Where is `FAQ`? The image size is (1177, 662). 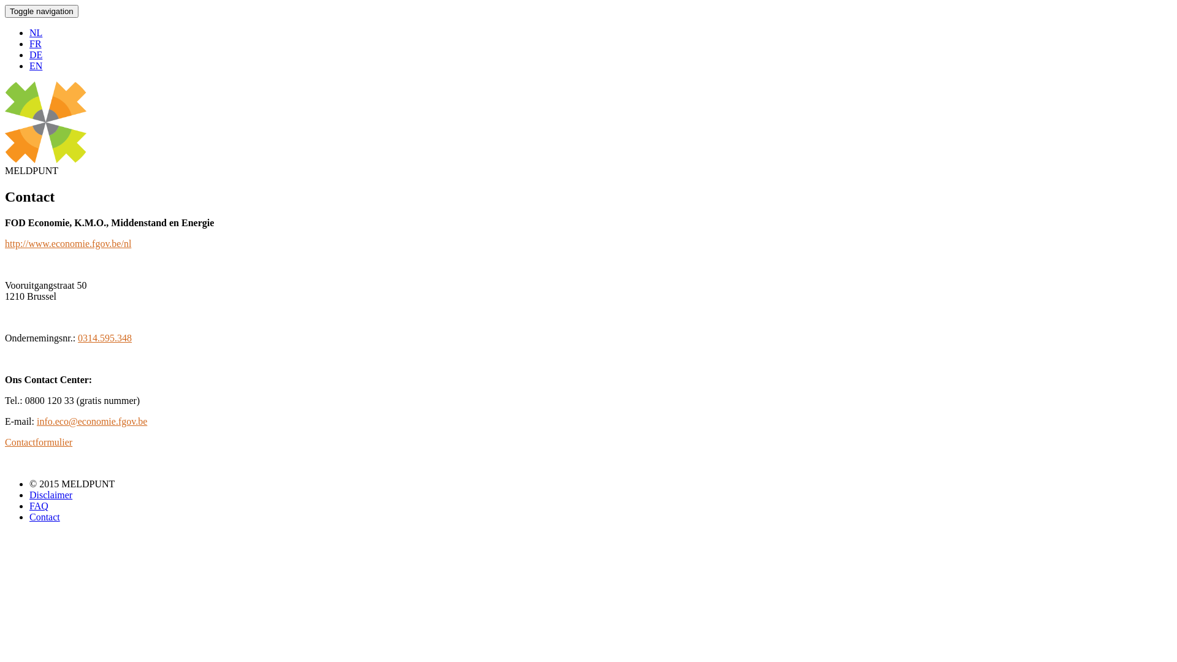 FAQ is located at coordinates (39, 506).